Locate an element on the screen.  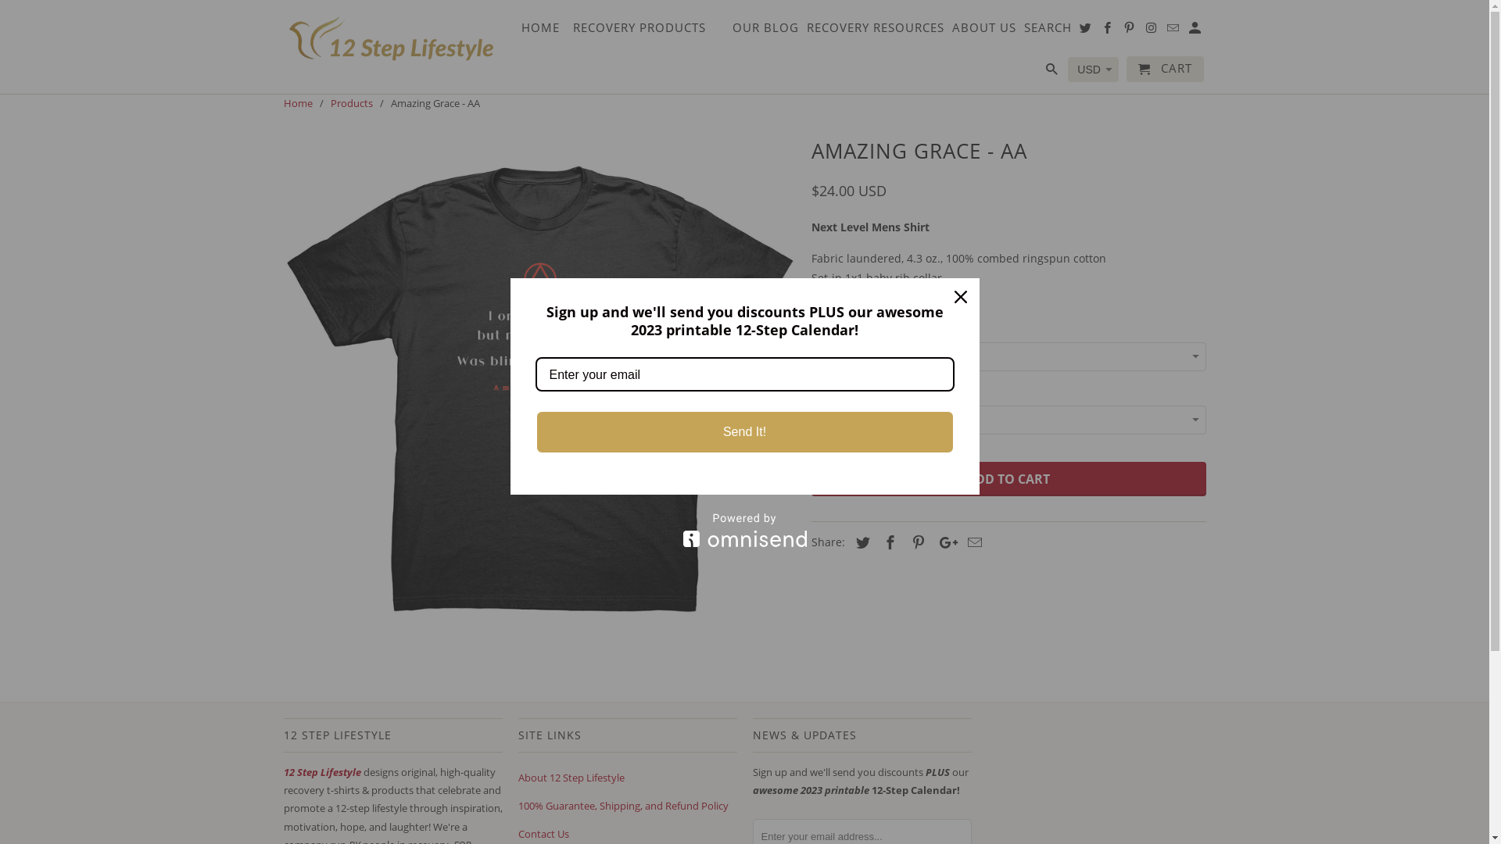
Home is located at coordinates (297, 103).